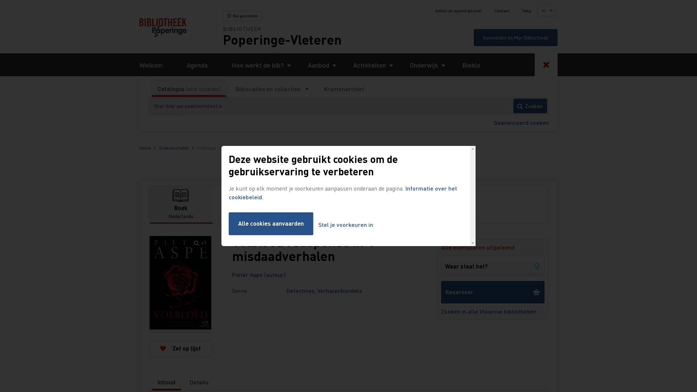  I want to click on Home, so click(181, 28).